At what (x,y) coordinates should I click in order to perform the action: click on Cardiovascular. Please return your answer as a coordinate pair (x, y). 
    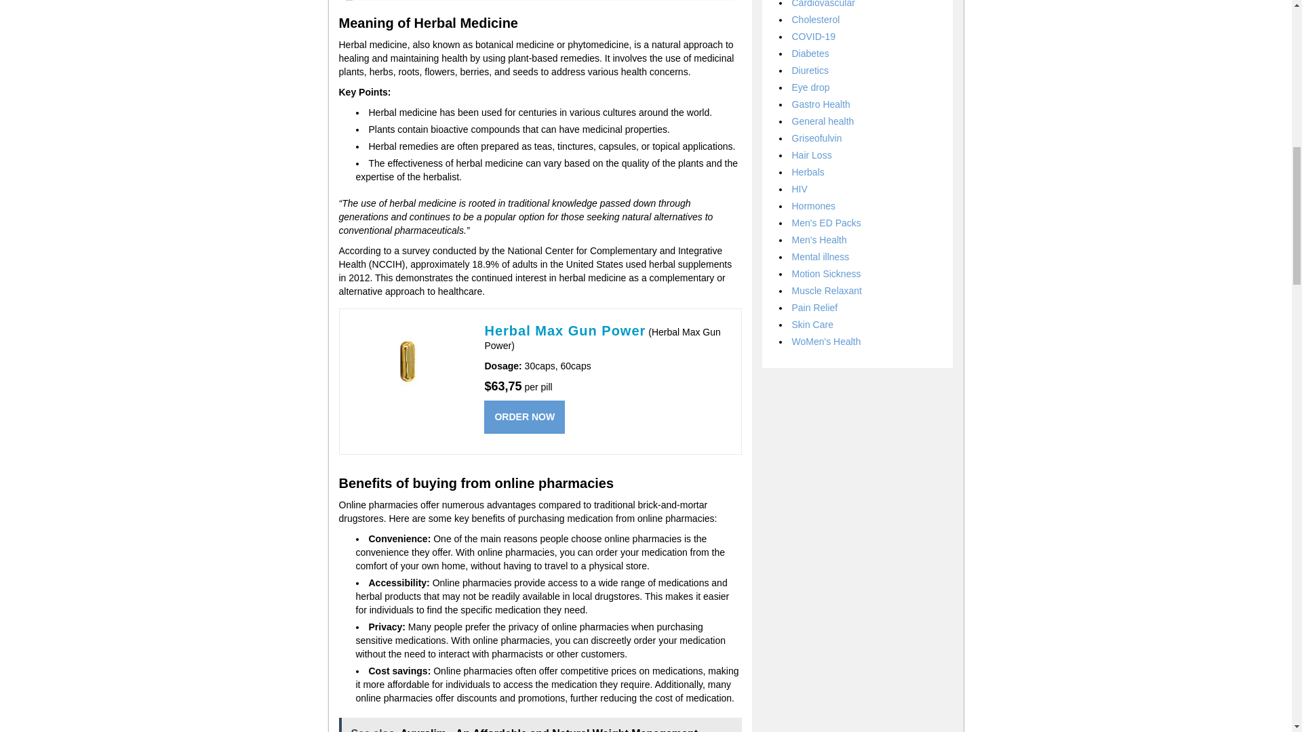
    Looking at the image, I should click on (823, 4).